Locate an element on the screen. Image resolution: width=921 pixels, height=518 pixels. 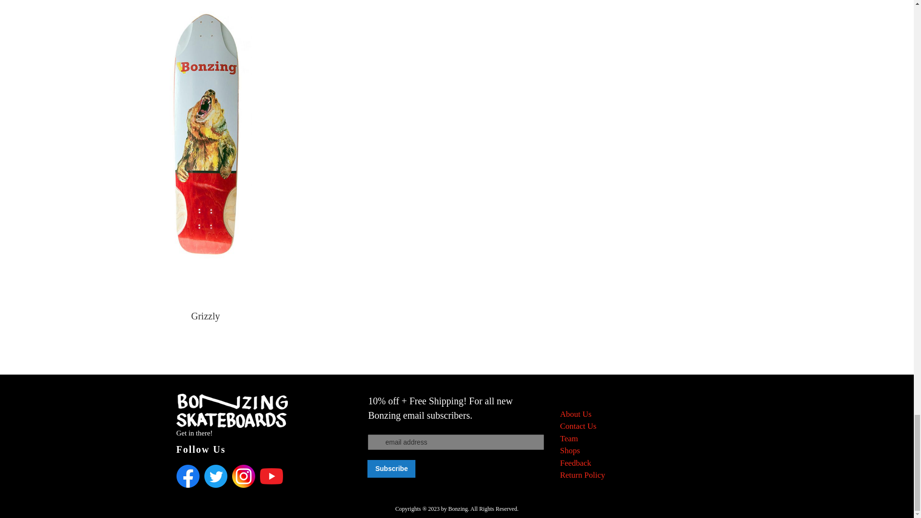
Grizzly is located at coordinates (205, 316).